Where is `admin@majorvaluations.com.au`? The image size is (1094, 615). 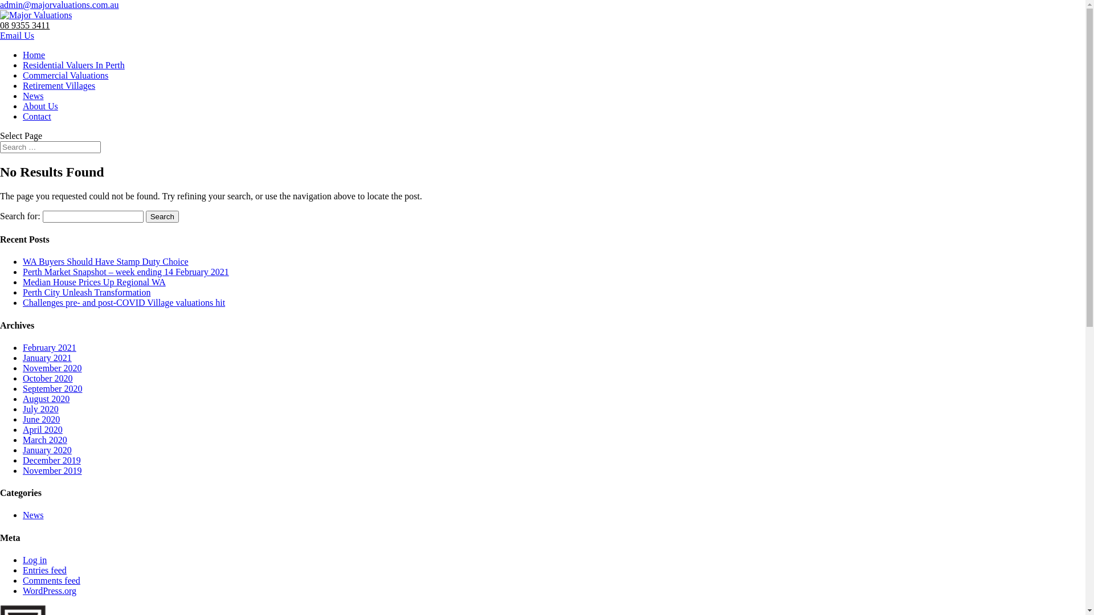 admin@majorvaluations.com.au is located at coordinates (59, 5).